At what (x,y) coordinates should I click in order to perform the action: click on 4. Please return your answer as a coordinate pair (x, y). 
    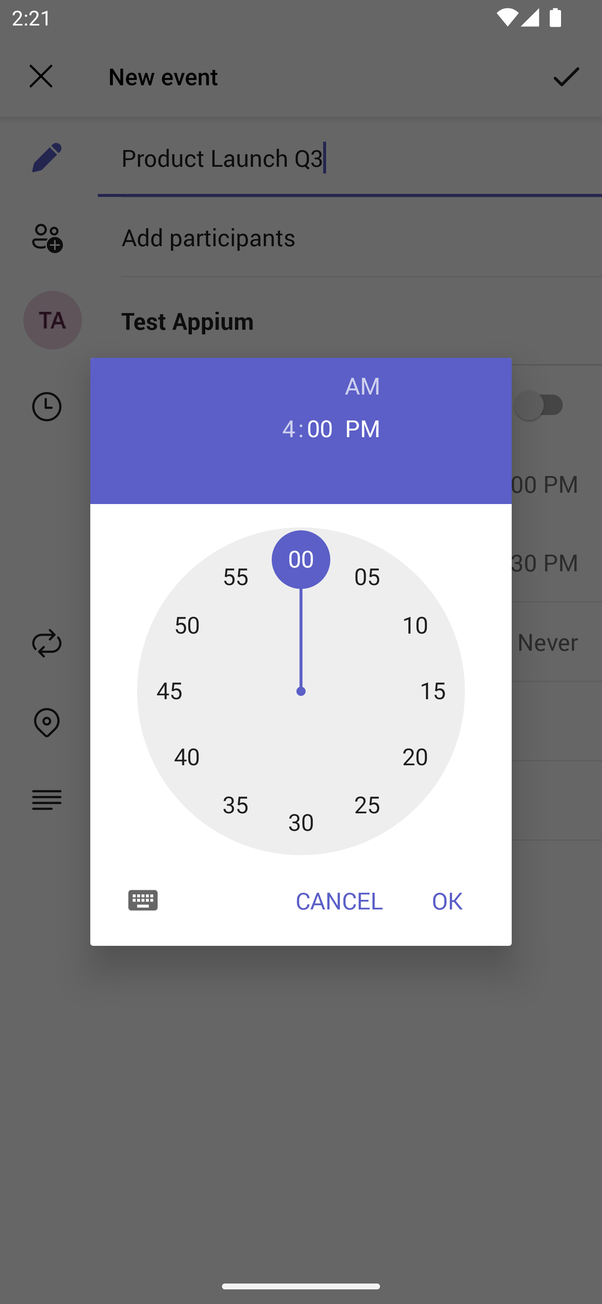
    Looking at the image, I should click on (282, 427).